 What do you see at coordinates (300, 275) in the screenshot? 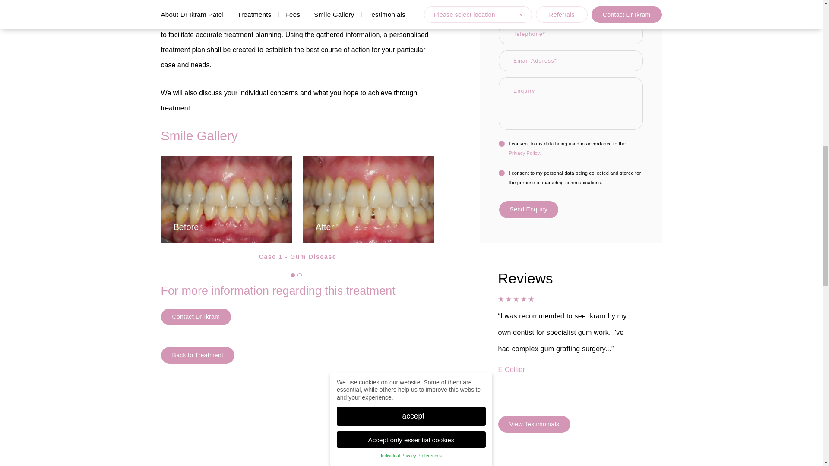
I see `2` at bounding box center [300, 275].